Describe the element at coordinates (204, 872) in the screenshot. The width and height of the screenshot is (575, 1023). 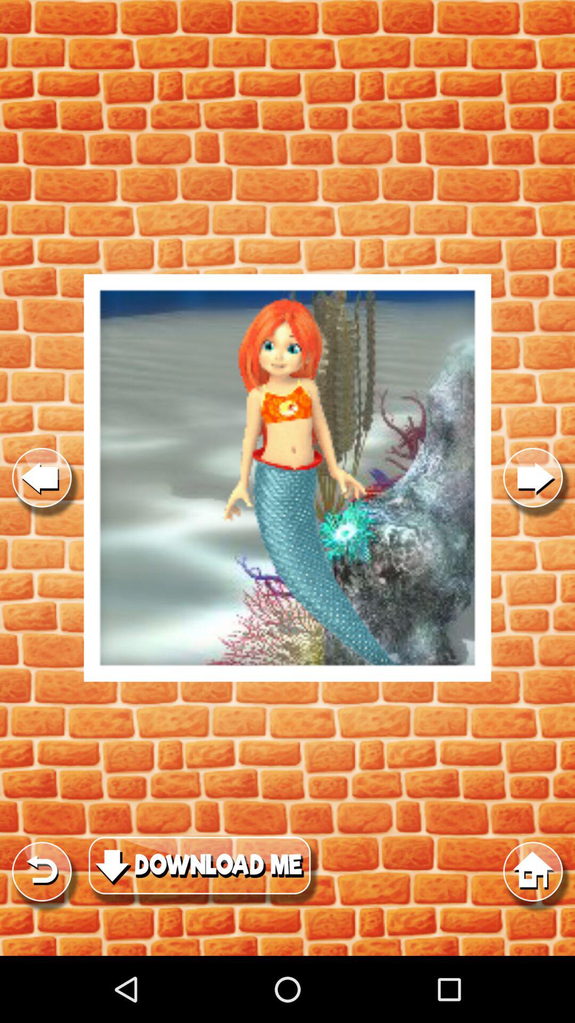
I see `go to download` at that location.